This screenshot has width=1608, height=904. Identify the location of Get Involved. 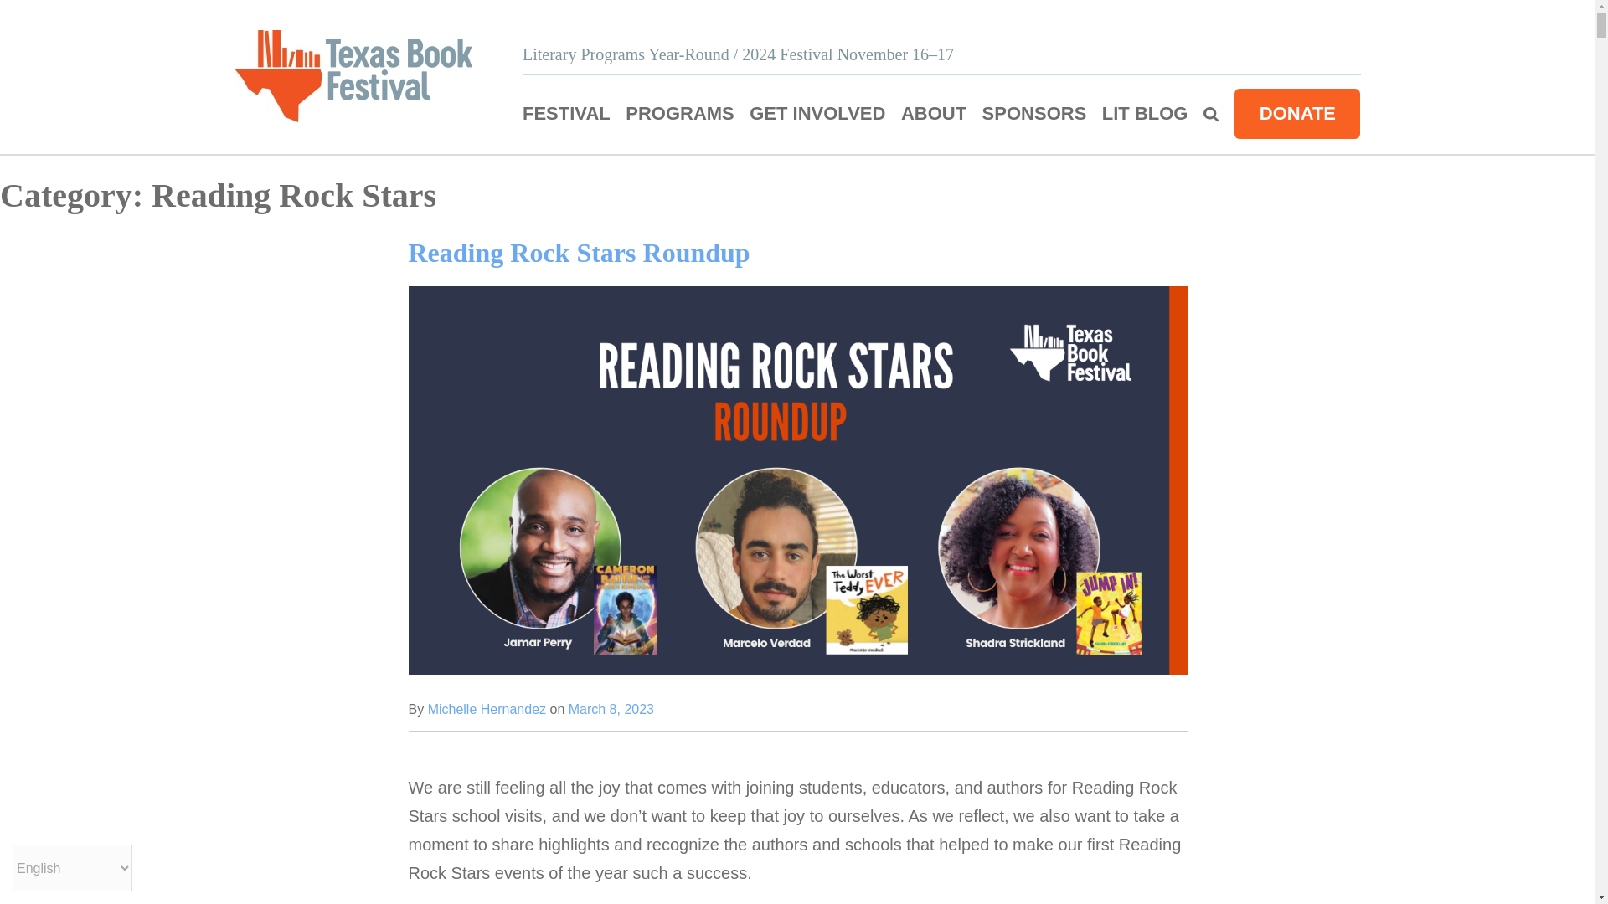
(817, 114).